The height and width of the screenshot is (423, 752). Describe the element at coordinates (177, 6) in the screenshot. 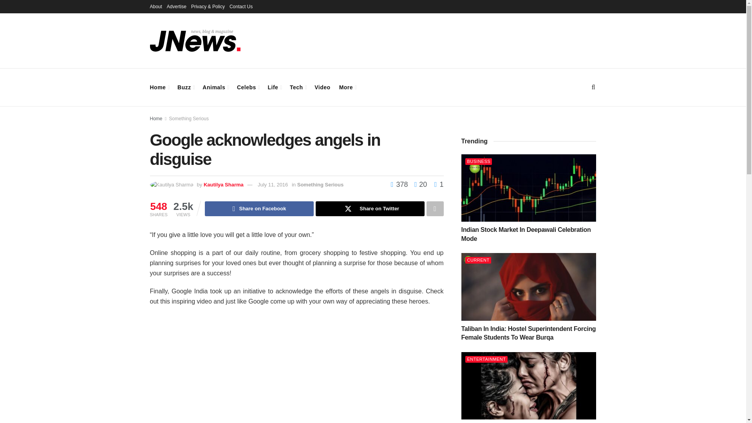

I see `Advertise` at that location.